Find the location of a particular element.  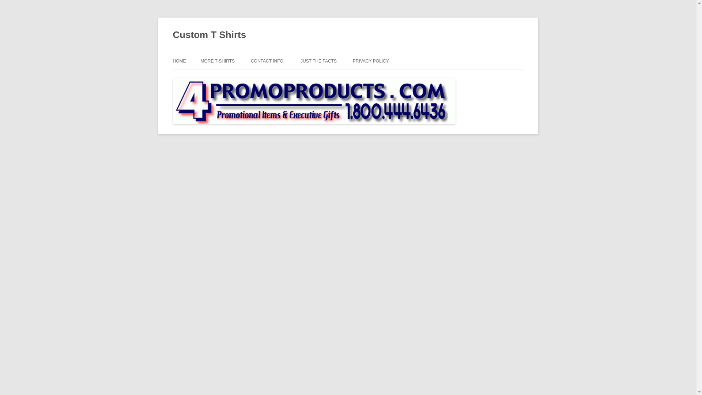

MORE T-SHIRTS is located at coordinates (217, 61).